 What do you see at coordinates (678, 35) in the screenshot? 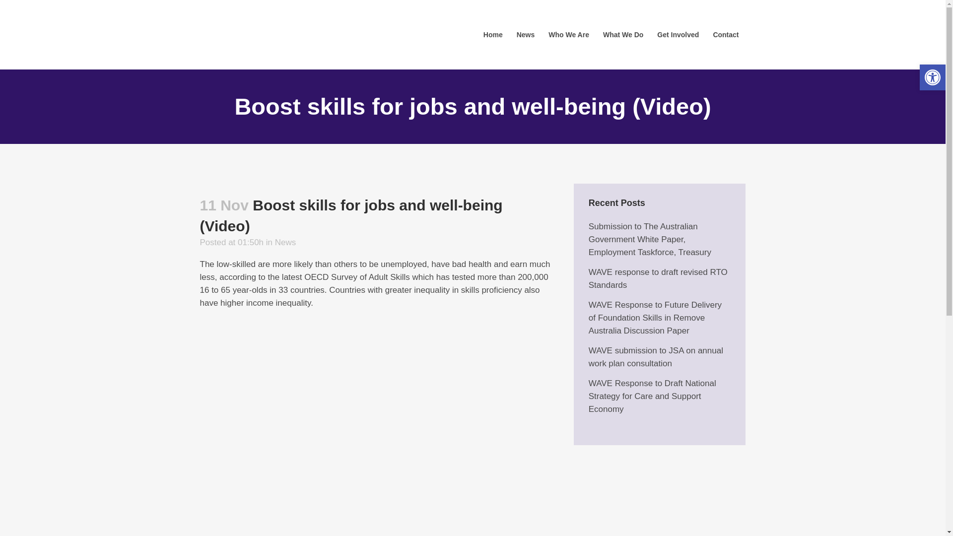
I see `Get Involved` at bounding box center [678, 35].